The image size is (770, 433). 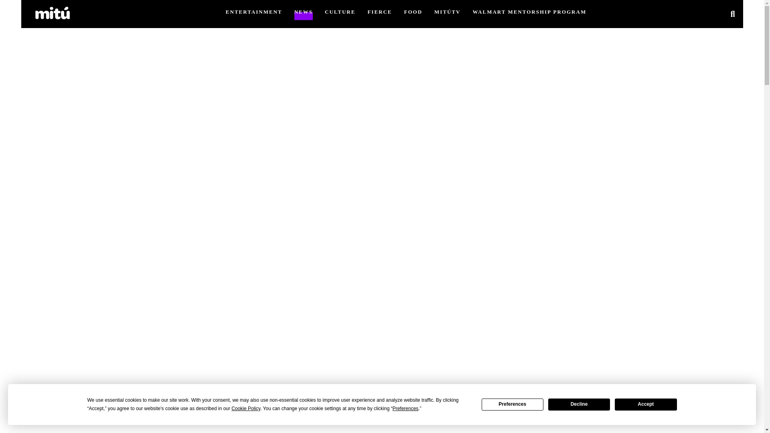 What do you see at coordinates (513, 404) in the screenshot?
I see `Preferences` at bounding box center [513, 404].